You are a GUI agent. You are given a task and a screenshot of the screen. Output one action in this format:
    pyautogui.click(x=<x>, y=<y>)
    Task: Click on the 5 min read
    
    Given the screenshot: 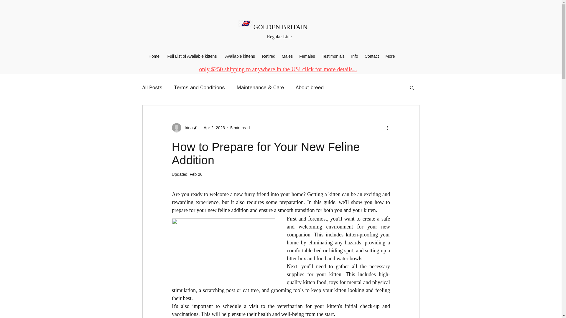 What is the action you would take?
    pyautogui.click(x=240, y=127)
    